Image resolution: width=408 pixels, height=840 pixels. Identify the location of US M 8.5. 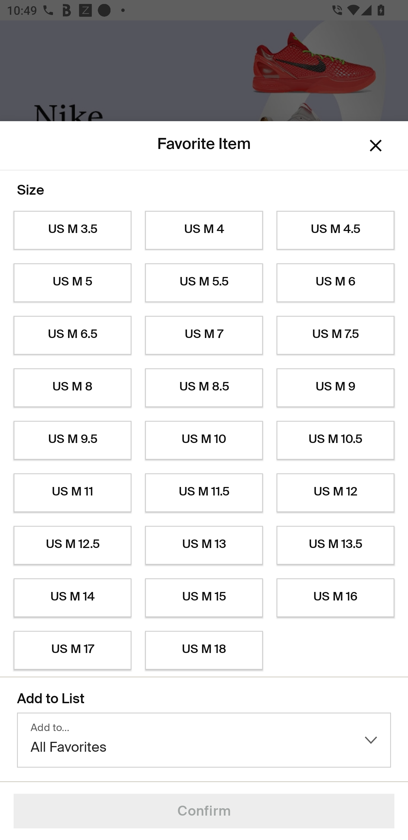
(204, 388).